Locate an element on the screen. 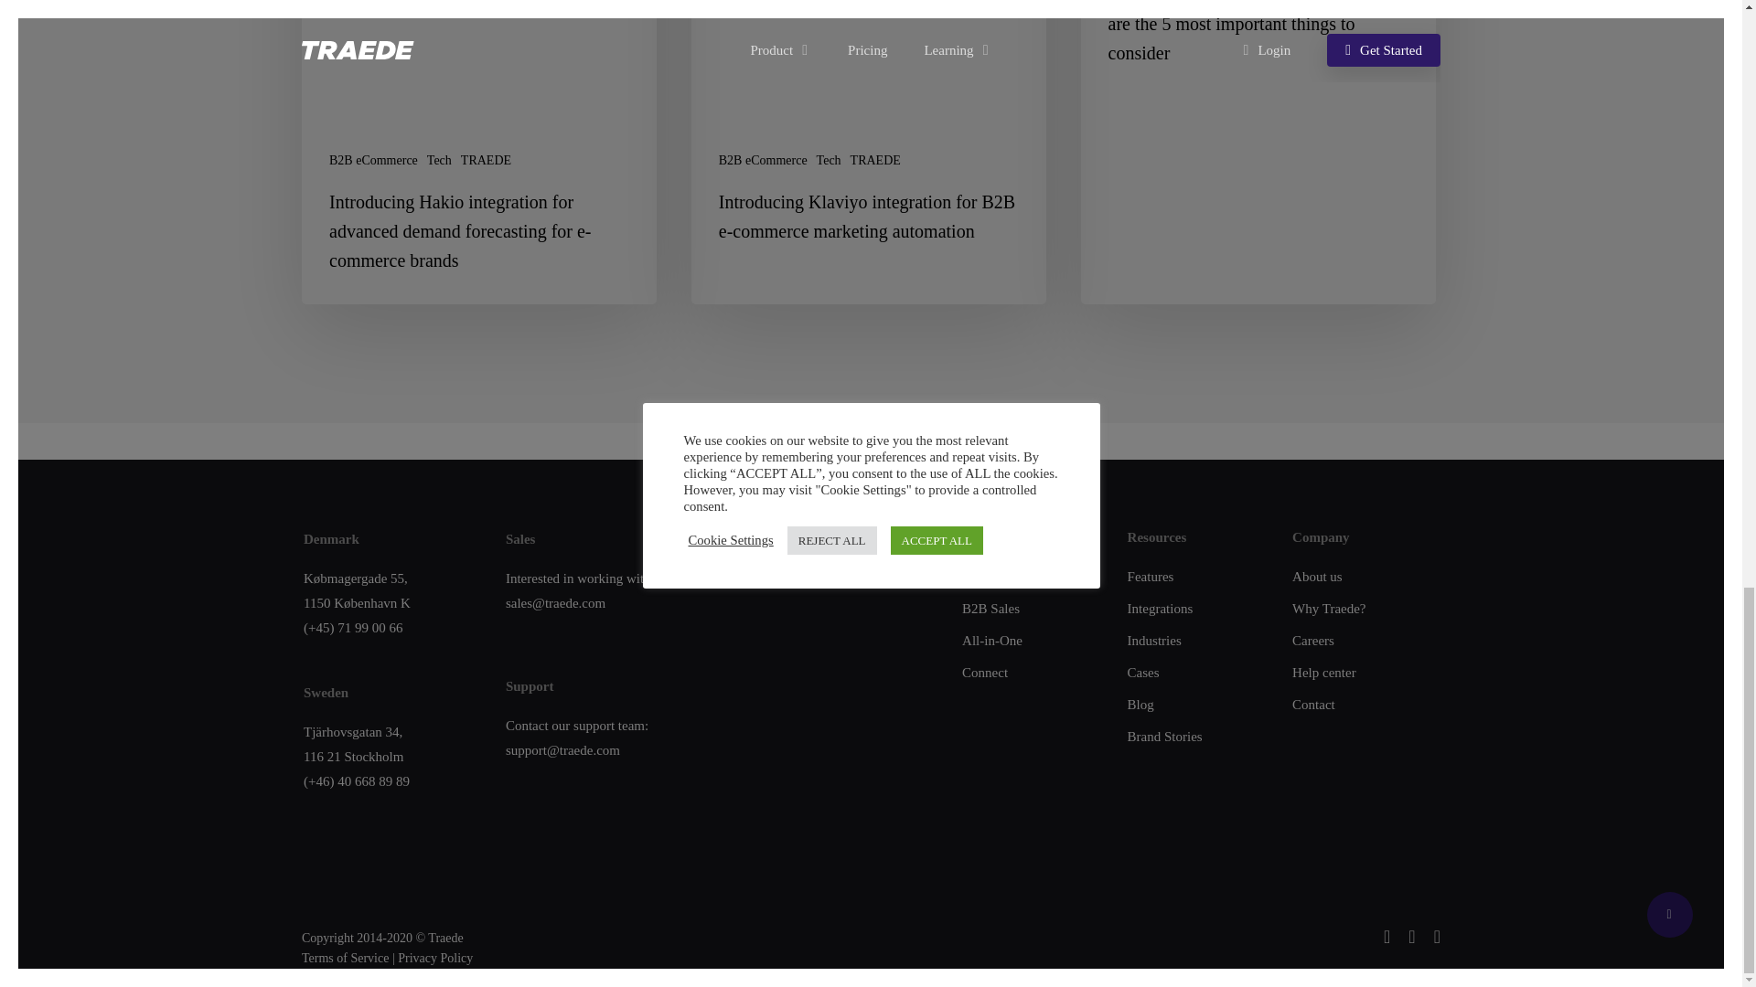 The width and height of the screenshot is (1756, 987). Tech is located at coordinates (829, 160).